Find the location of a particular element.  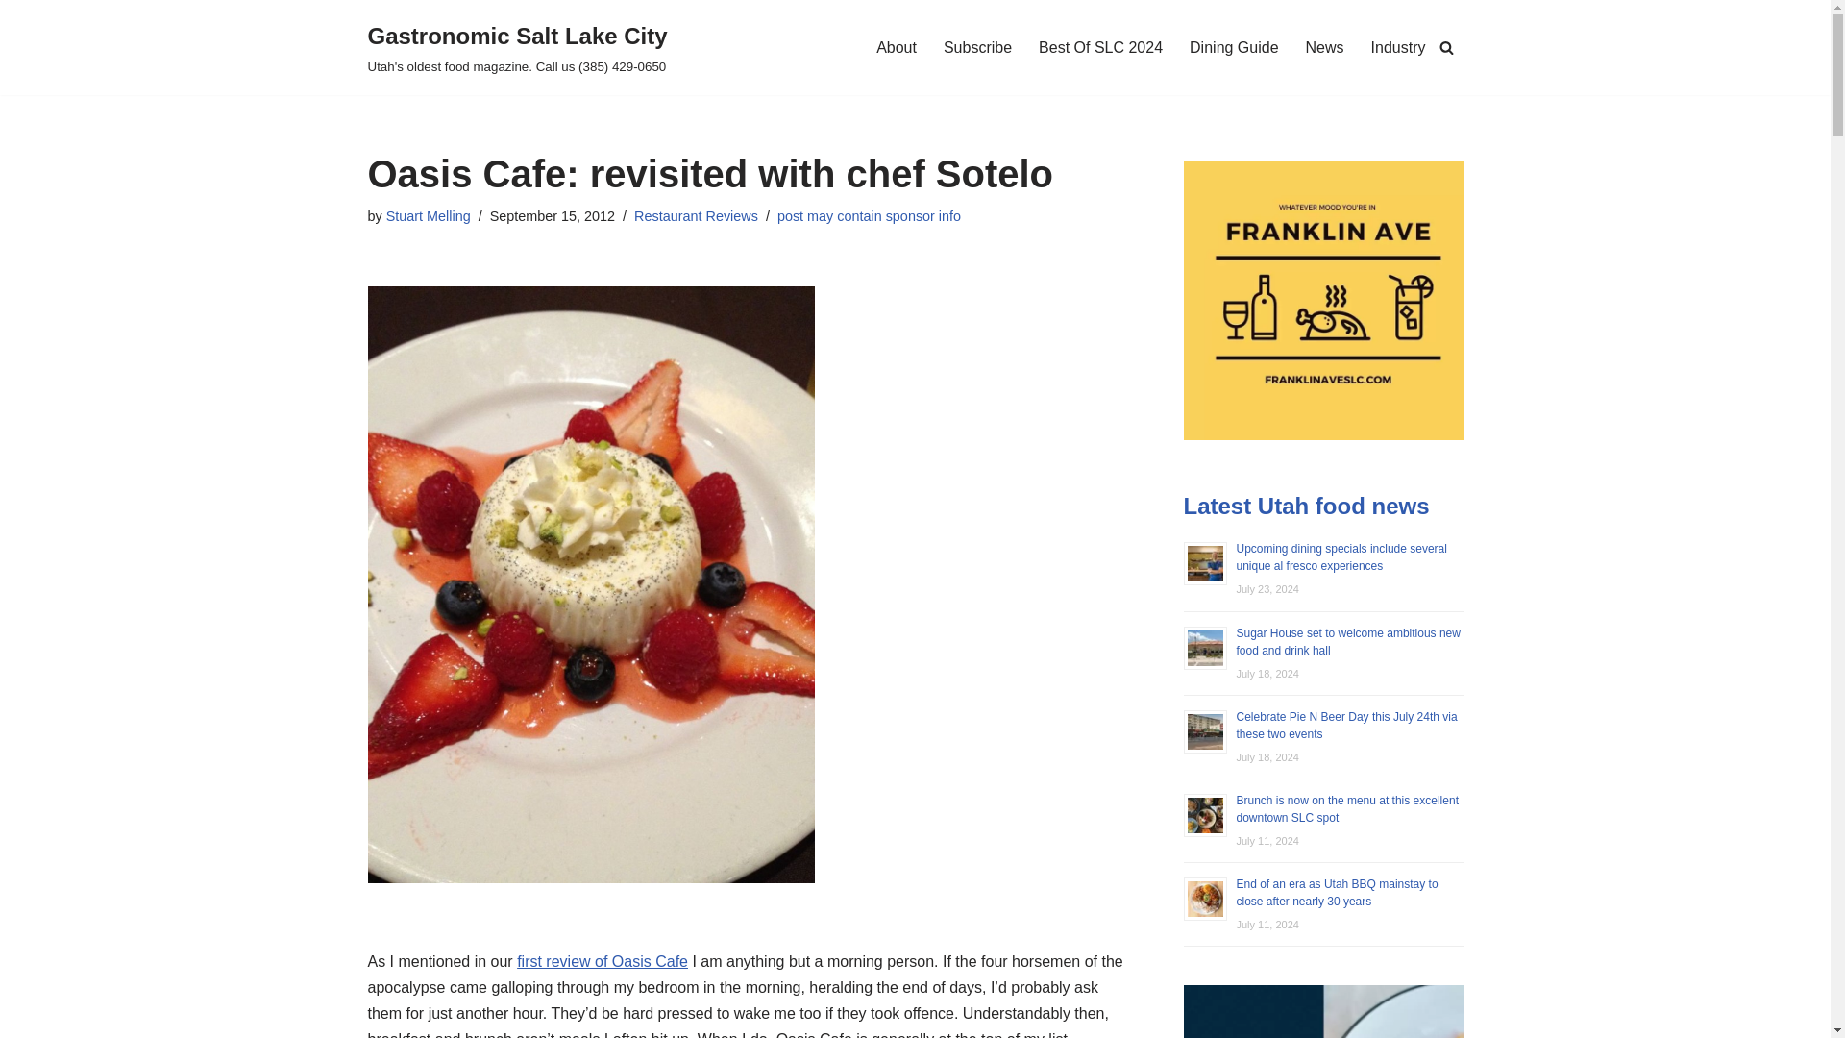

Best Of SLC 2024 is located at coordinates (1099, 46).